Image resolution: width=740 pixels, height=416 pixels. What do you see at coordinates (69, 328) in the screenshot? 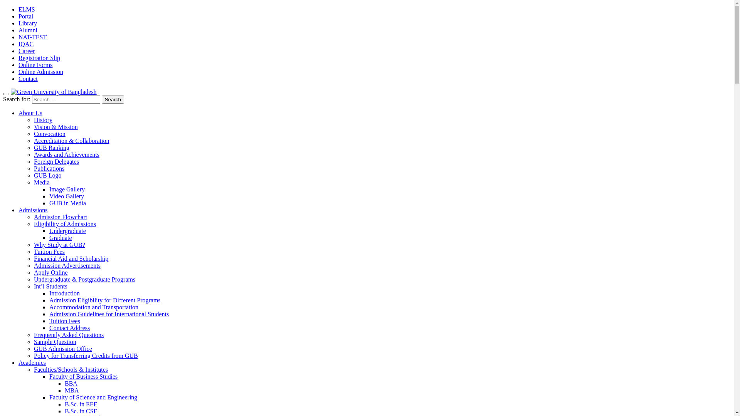
I see `Contact Address` at bounding box center [69, 328].